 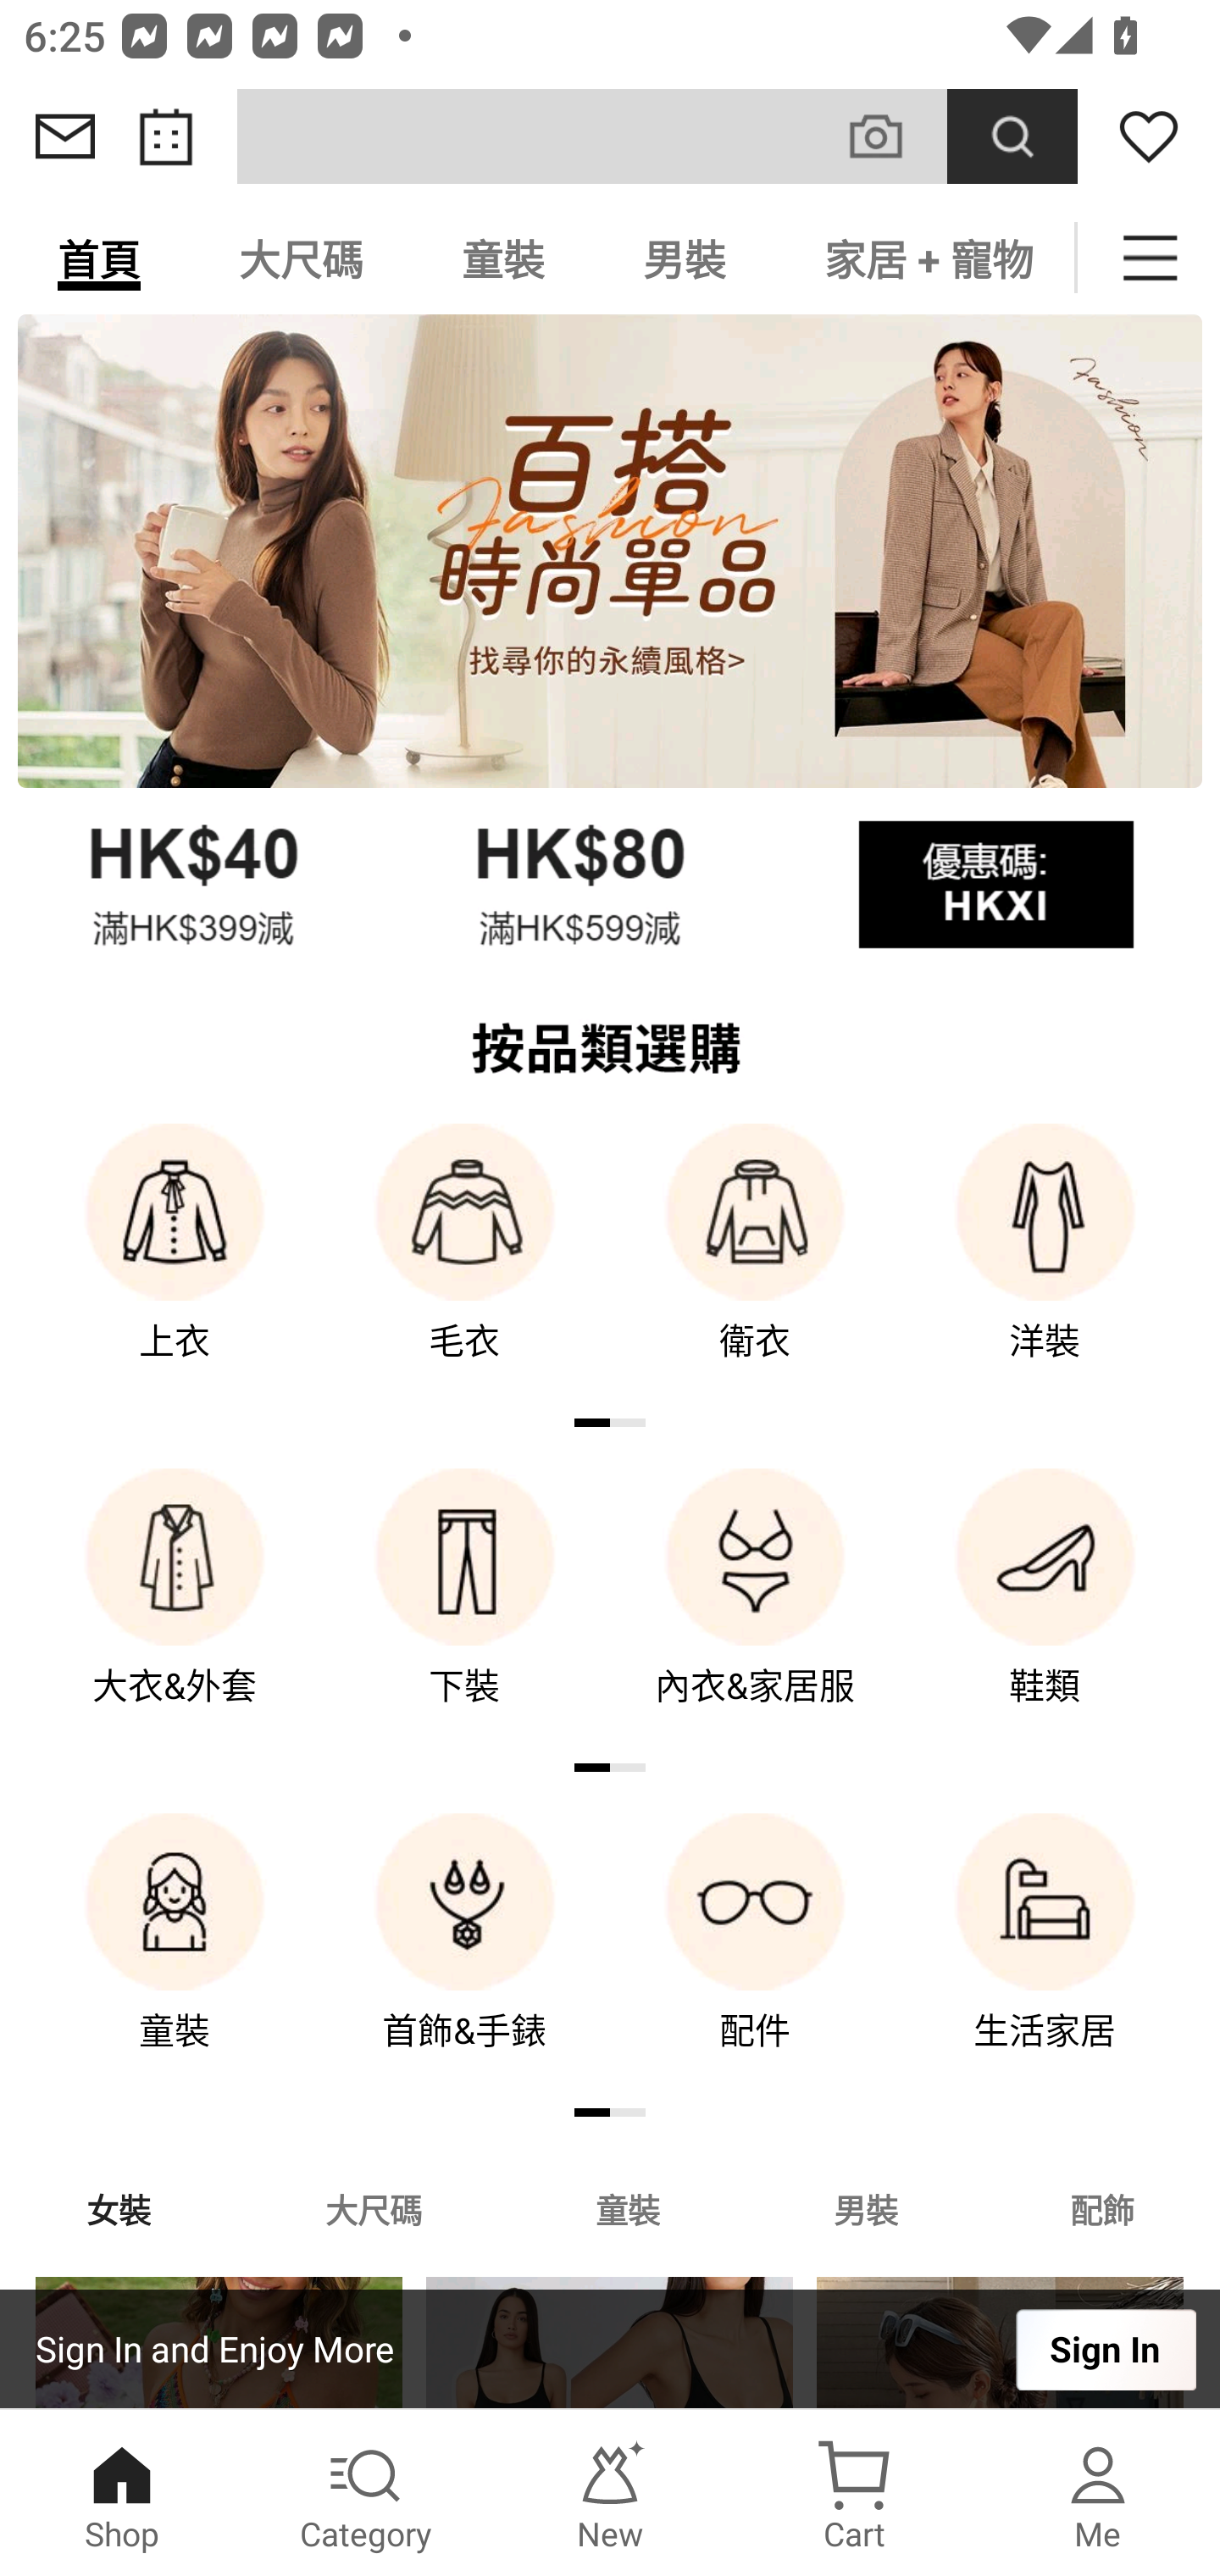 I want to click on 鞋類, so click(x=1045, y=1610).